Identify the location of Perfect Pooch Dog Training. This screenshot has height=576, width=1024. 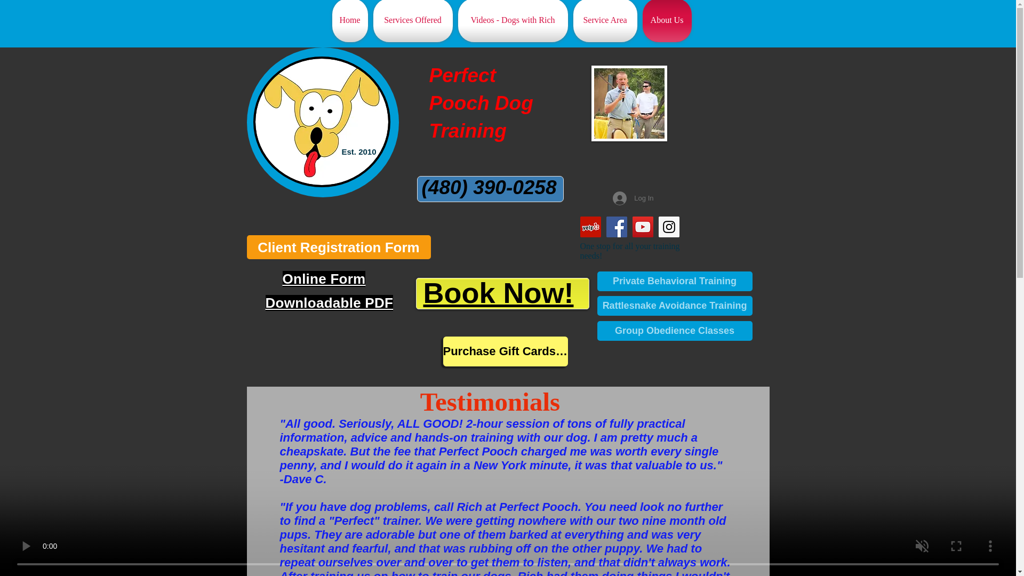
(481, 102).